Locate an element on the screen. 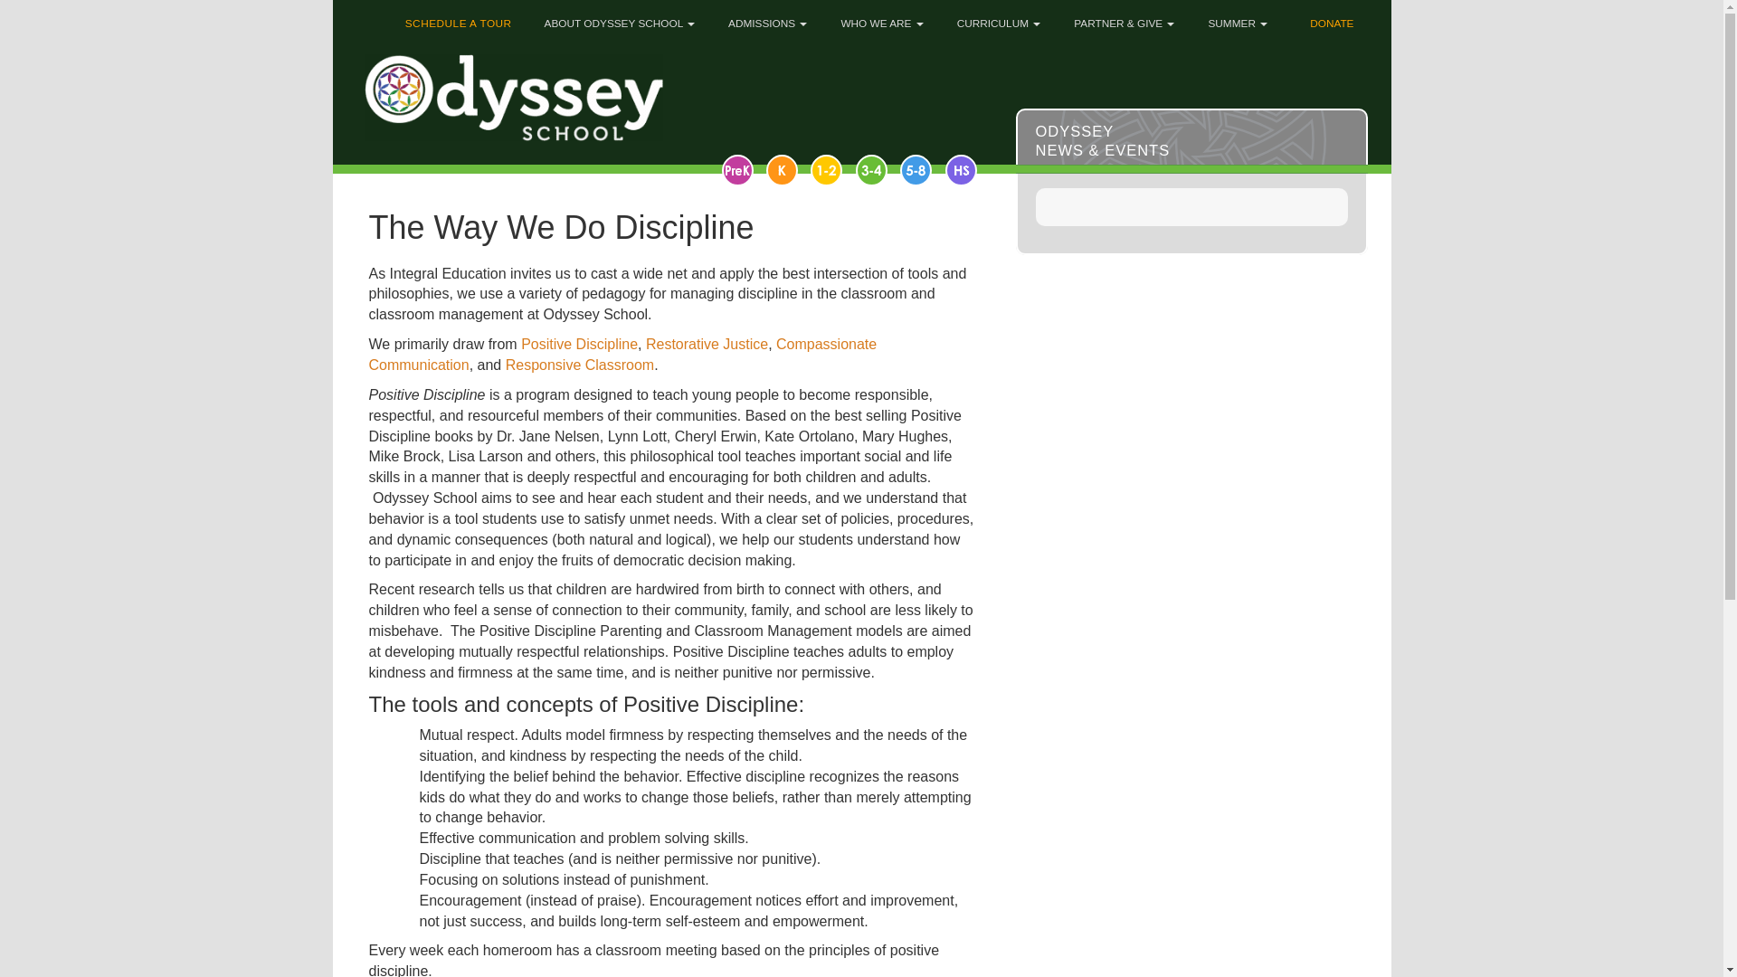 The image size is (1737, 977). CURRICULUM is located at coordinates (997, 18).